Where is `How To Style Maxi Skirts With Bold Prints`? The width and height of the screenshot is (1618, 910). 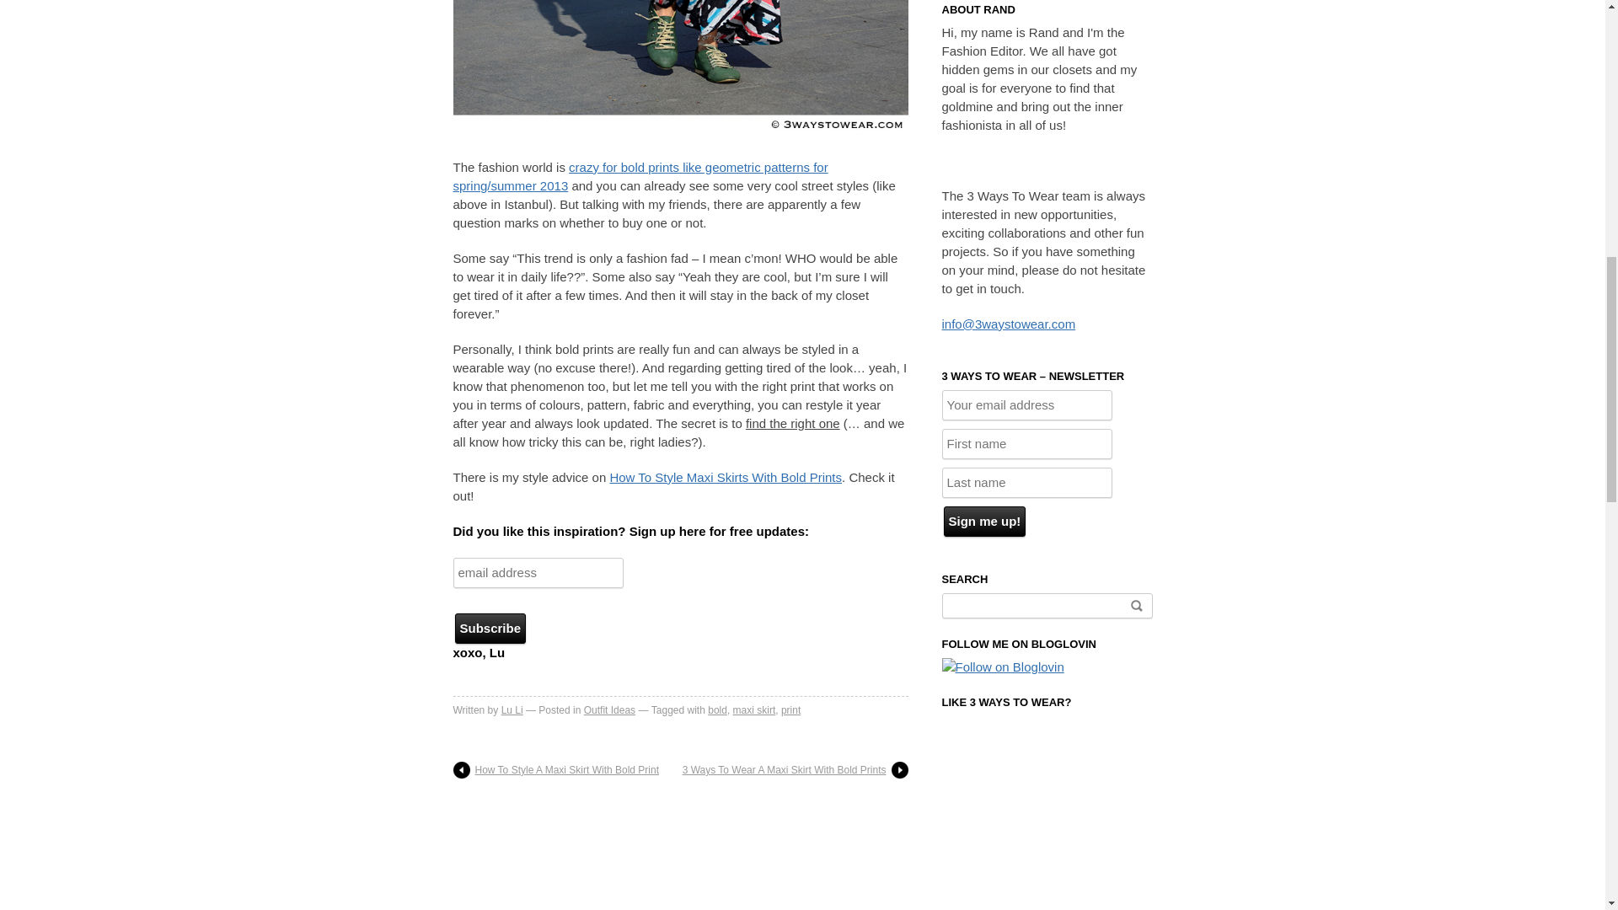
How To Style Maxi Skirts With Bold Prints is located at coordinates (725, 477).